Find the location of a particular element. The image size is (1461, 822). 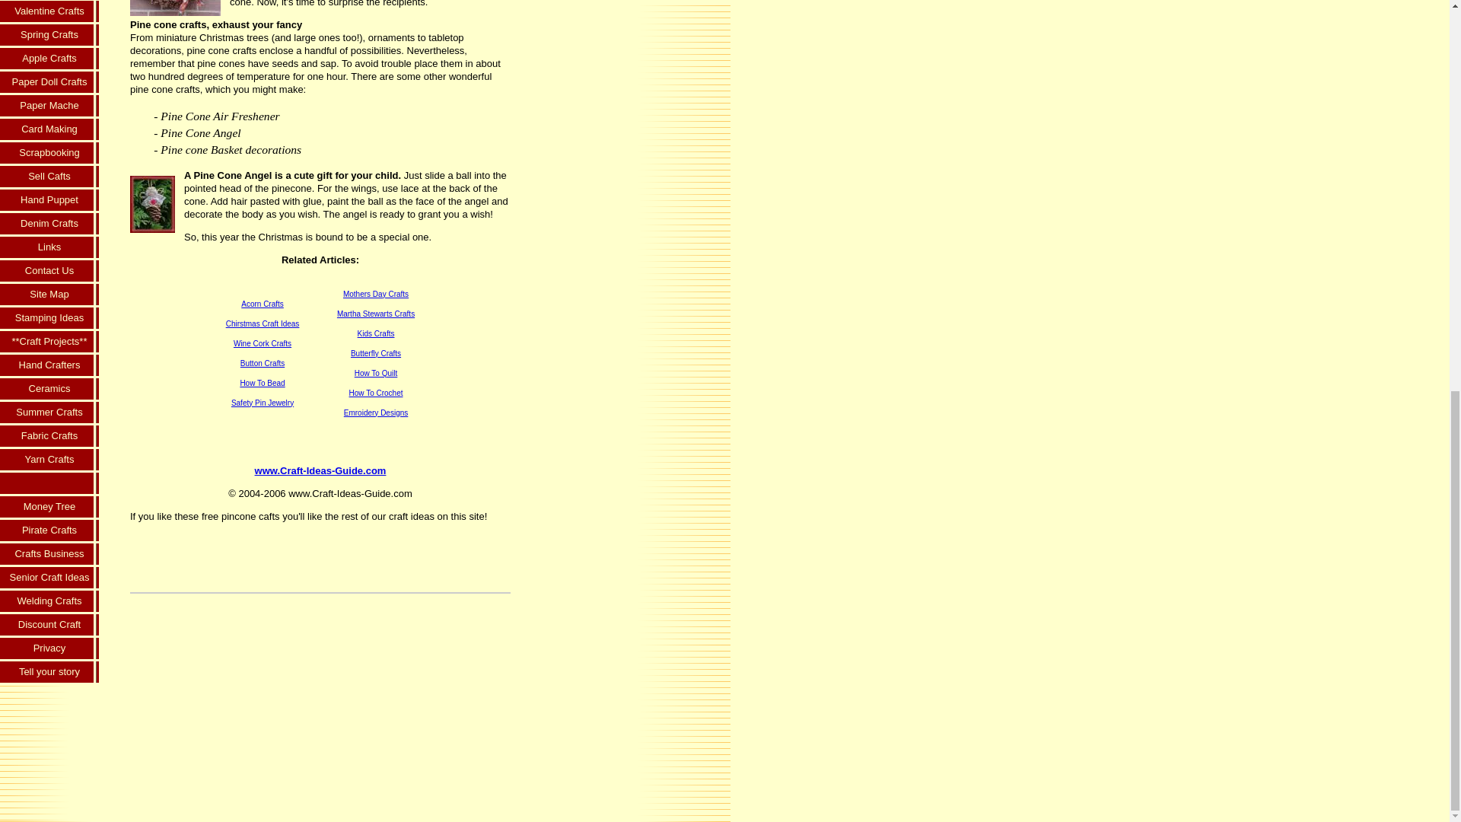

Links is located at coordinates (49, 248).